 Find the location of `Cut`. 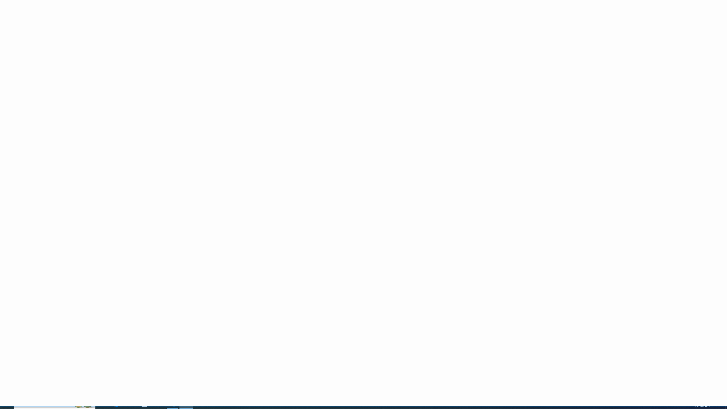

Cut is located at coordinates (21, 22).